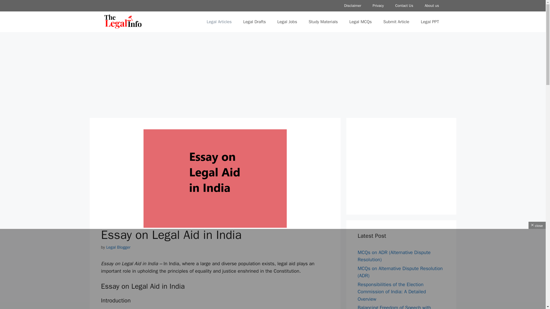  What do you see at coordinates (396, 22) in the screenshot?
I see `Submit Article` at bounding box center [396, 22].